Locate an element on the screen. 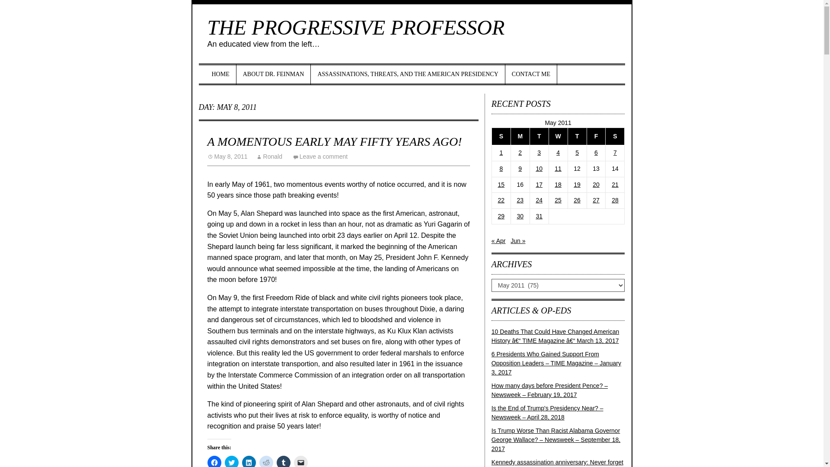  Leave a comment is located at coordinates (320, 157).